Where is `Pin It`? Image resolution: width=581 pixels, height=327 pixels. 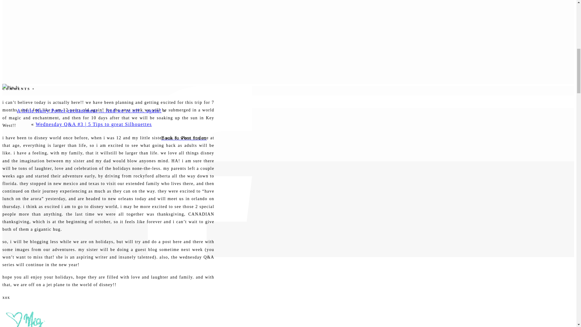 Pin It is located at coordinates (11, 88).